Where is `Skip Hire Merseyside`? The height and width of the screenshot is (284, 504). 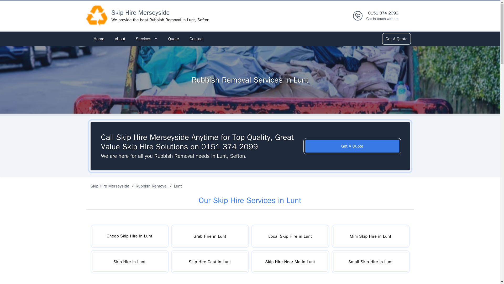
Skip Hire Merseyside is located at coordinates (111, 186).